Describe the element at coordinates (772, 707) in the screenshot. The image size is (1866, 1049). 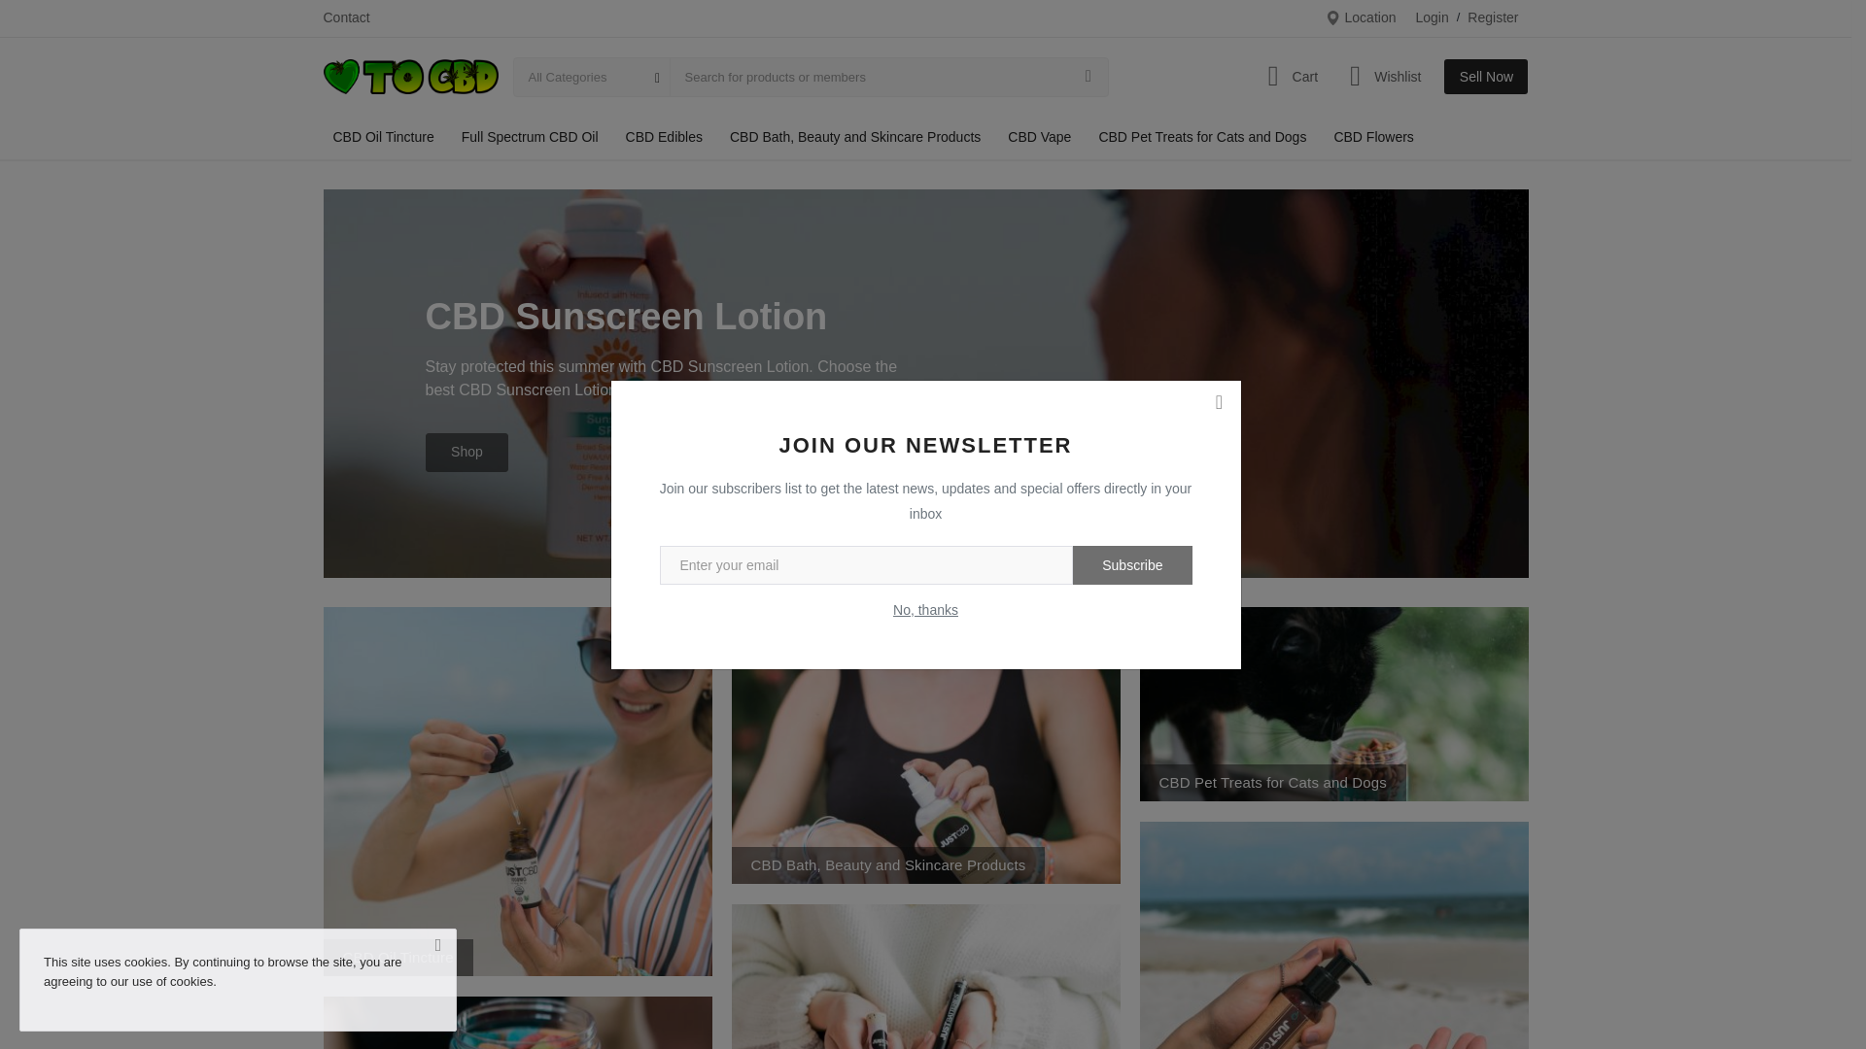
I see `read the full info here` at that location.